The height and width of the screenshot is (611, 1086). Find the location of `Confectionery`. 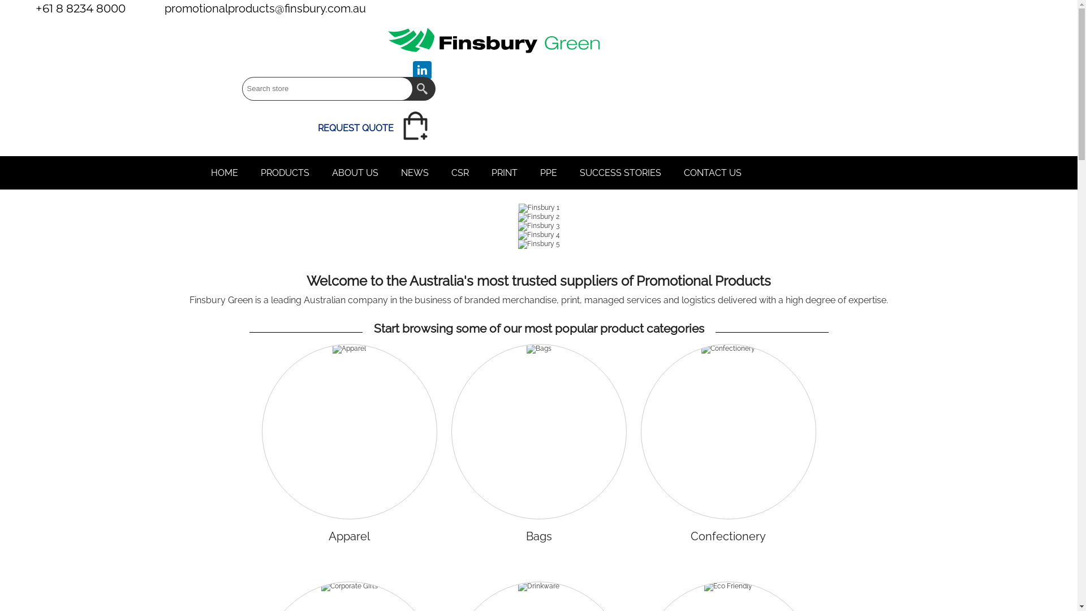

Confectionery is located at coordinates (729, 349).